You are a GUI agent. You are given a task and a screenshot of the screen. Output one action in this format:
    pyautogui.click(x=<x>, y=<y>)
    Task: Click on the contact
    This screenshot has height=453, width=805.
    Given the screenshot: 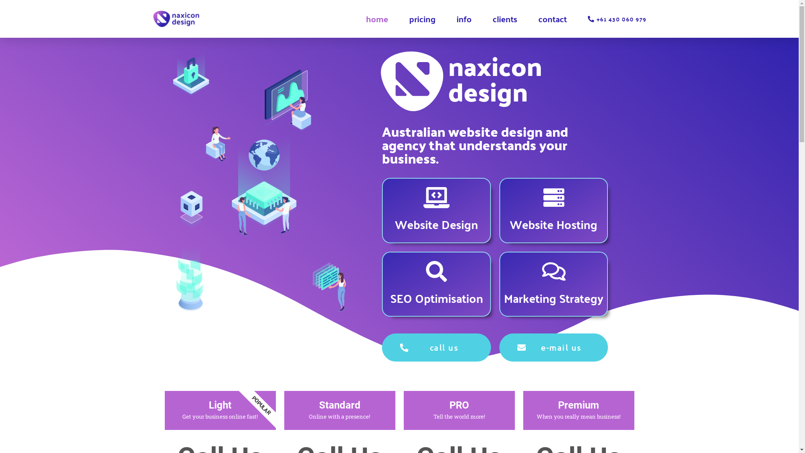 What is the action you would take?
    pyautogui.click(x=553, y=19)
    